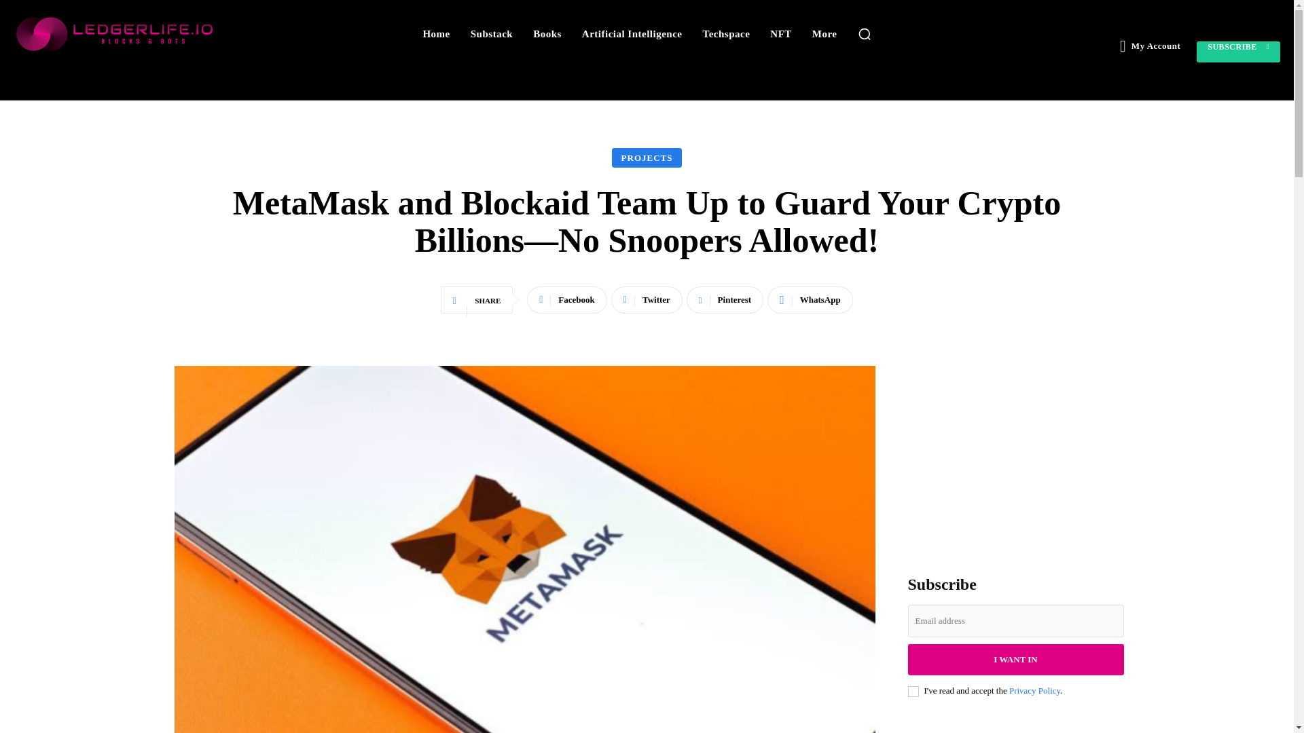 This screenshot has width=1304, height=733. Describe the element at coordinates (1015, 451) in the screenshot. I see `Advertisement` at that location.